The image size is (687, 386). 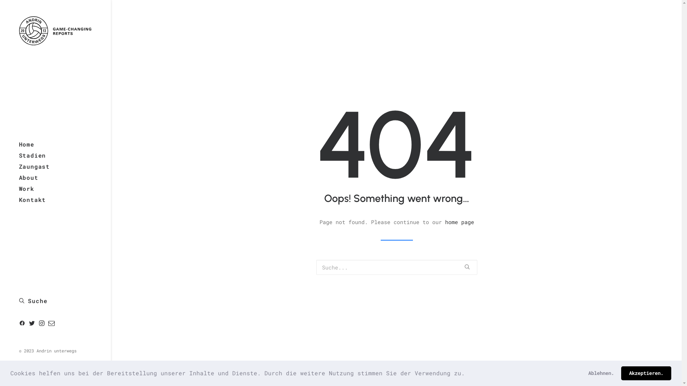 I want to click on Akzeptieren., so click(x=646, y=373).